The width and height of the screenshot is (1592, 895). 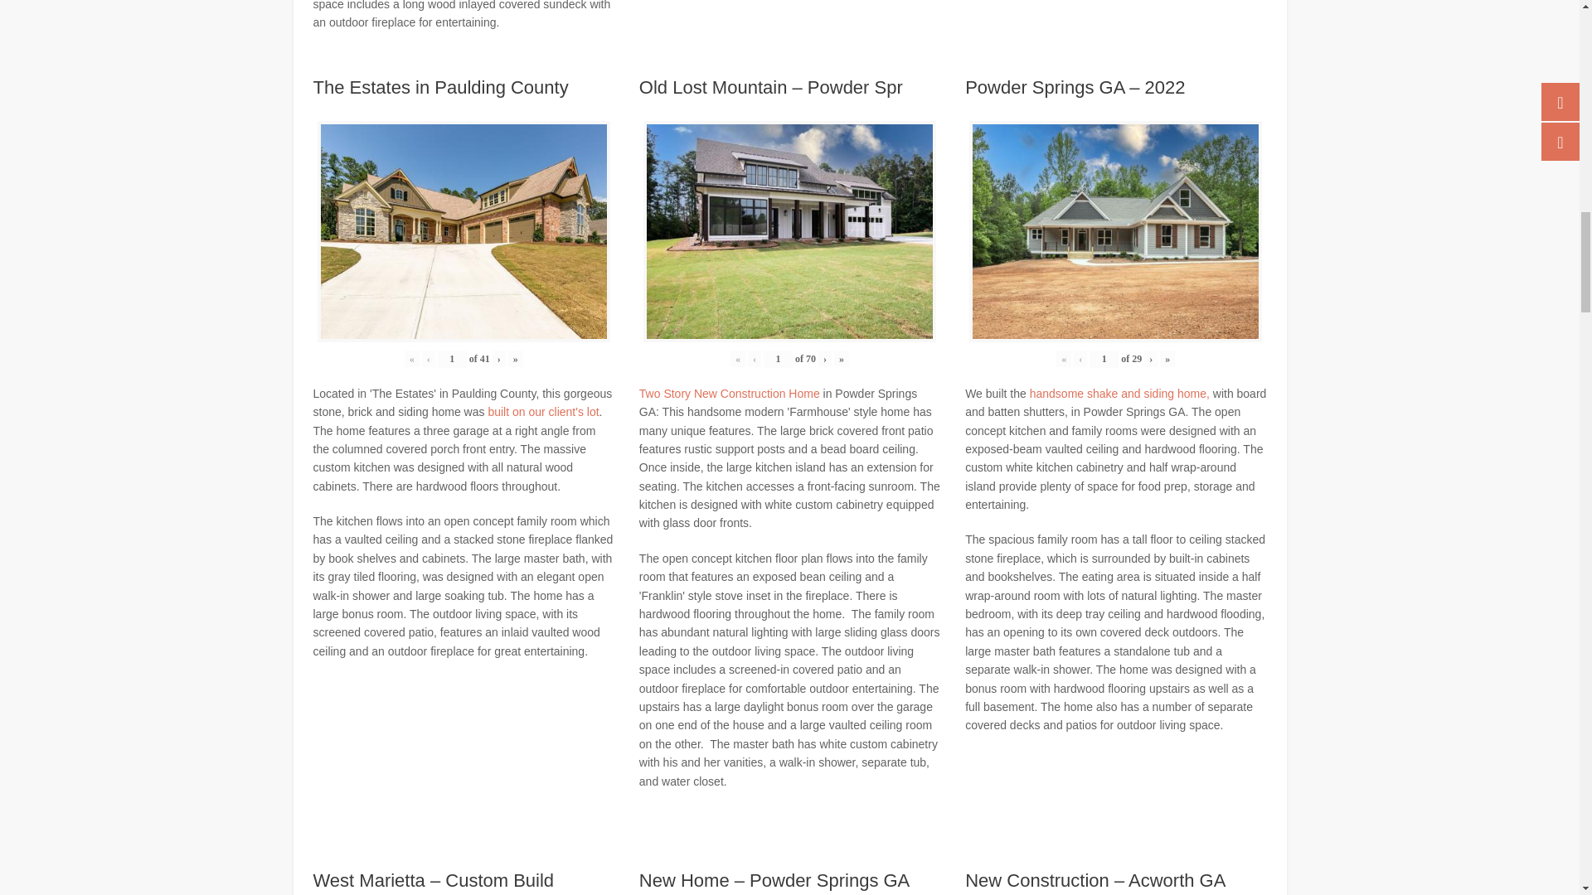 What do you see at coordinates (778, 359) in the screenshot?
I see `1` at bounding box center [778, 359].